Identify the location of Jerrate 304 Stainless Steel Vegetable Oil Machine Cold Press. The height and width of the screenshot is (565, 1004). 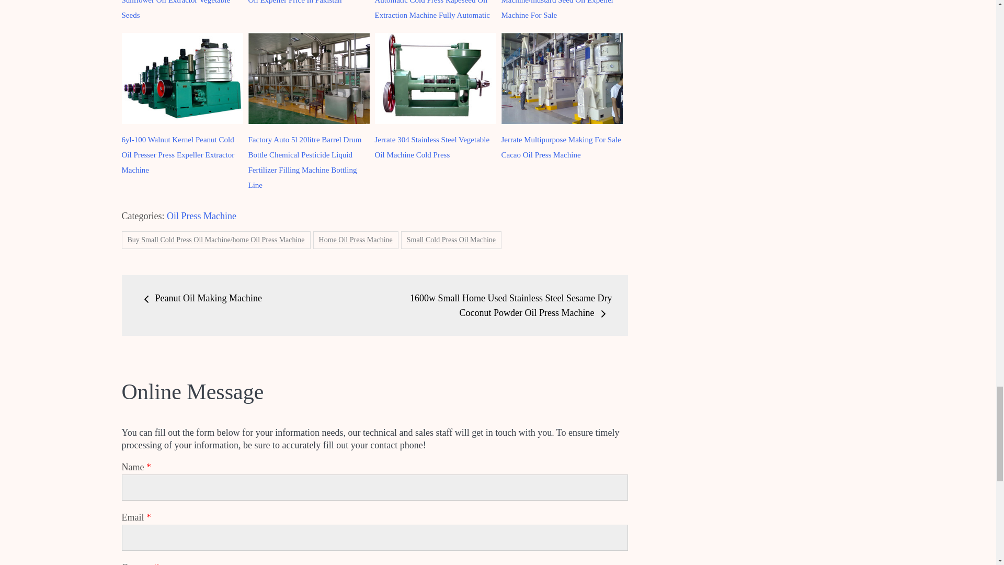
(432, 147).